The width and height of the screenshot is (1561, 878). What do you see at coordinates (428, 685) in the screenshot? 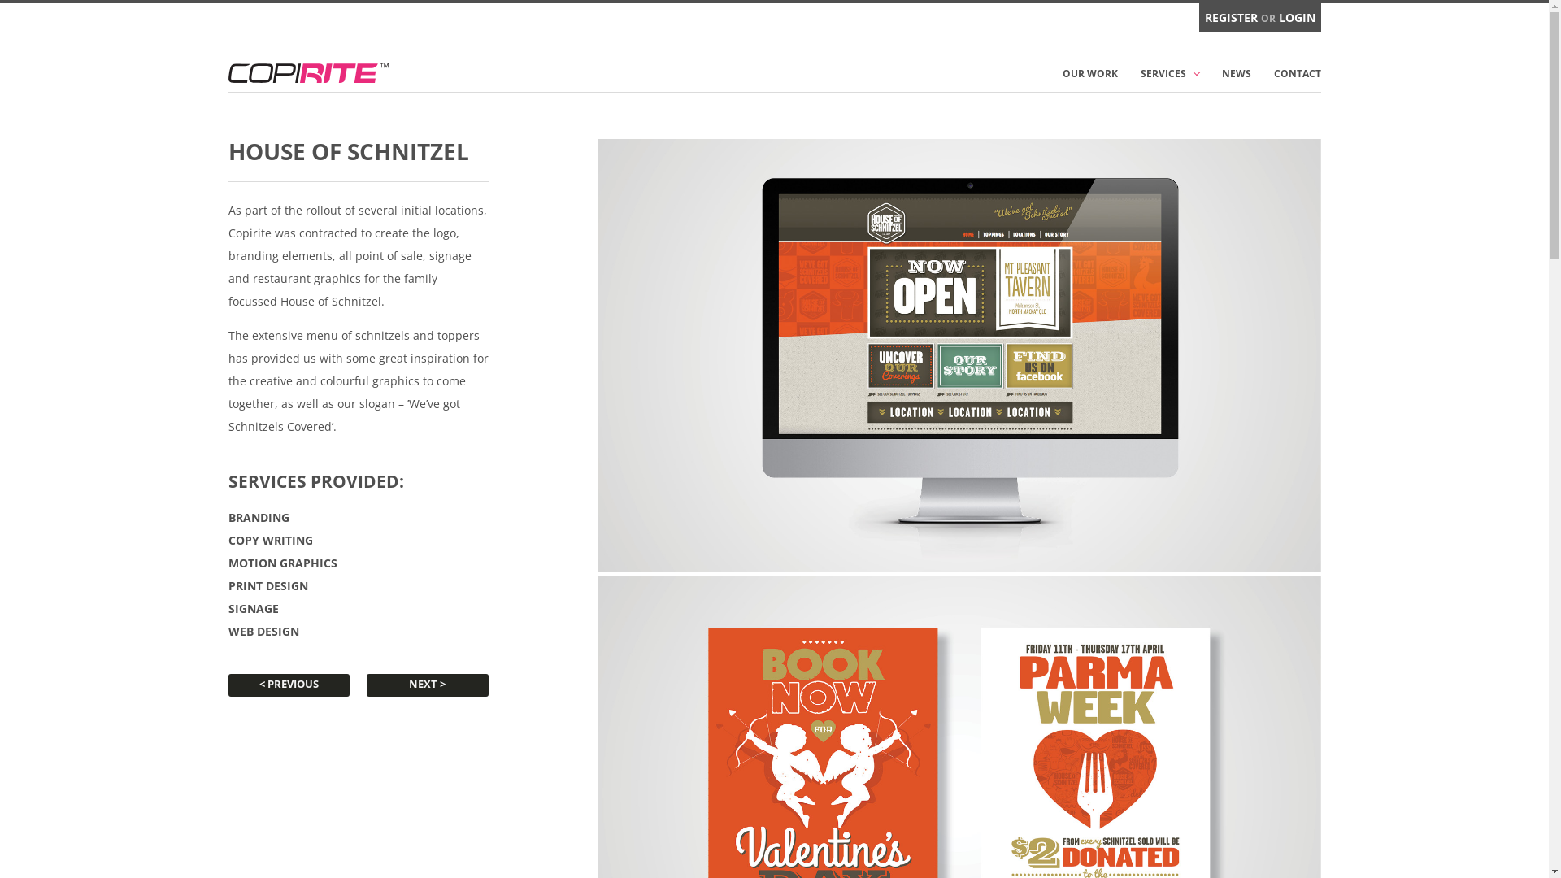
I see `NEXT >` at bounding box center [428, 685].